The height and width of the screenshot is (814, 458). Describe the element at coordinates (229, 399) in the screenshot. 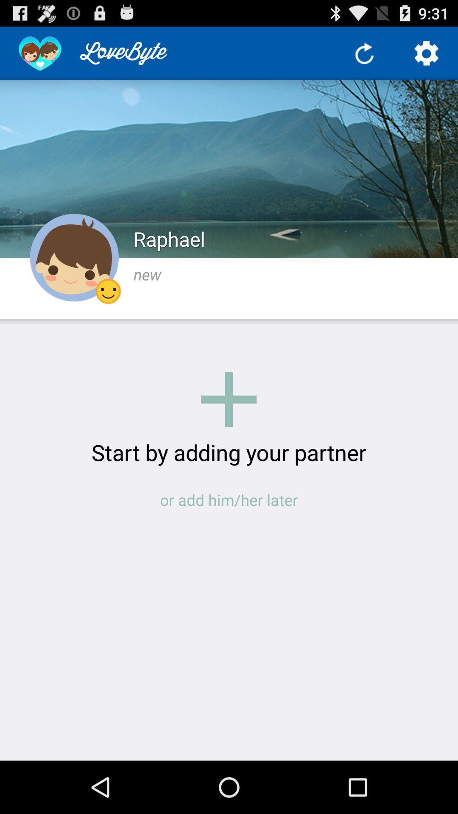

I see `launch item above the start by adding app` at that location.